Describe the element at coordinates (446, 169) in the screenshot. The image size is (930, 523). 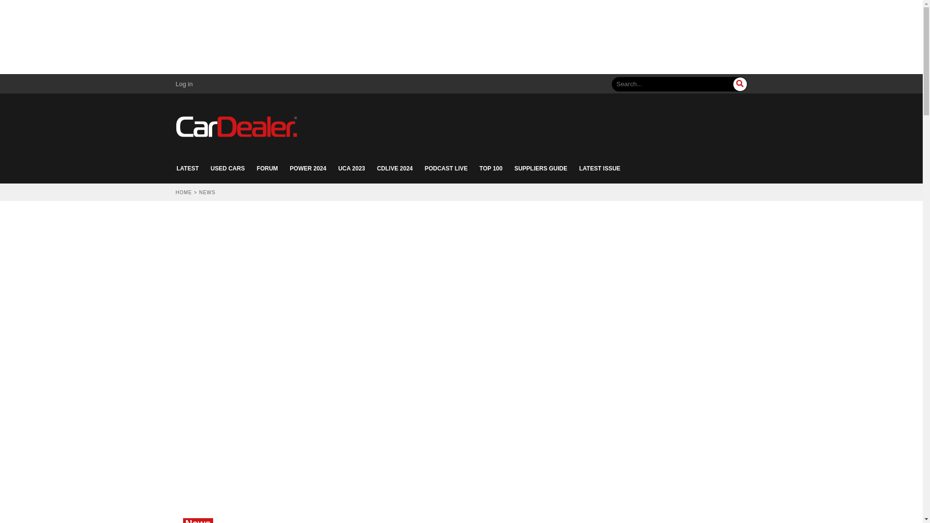
I see `PODCAST LIVE` at that location.